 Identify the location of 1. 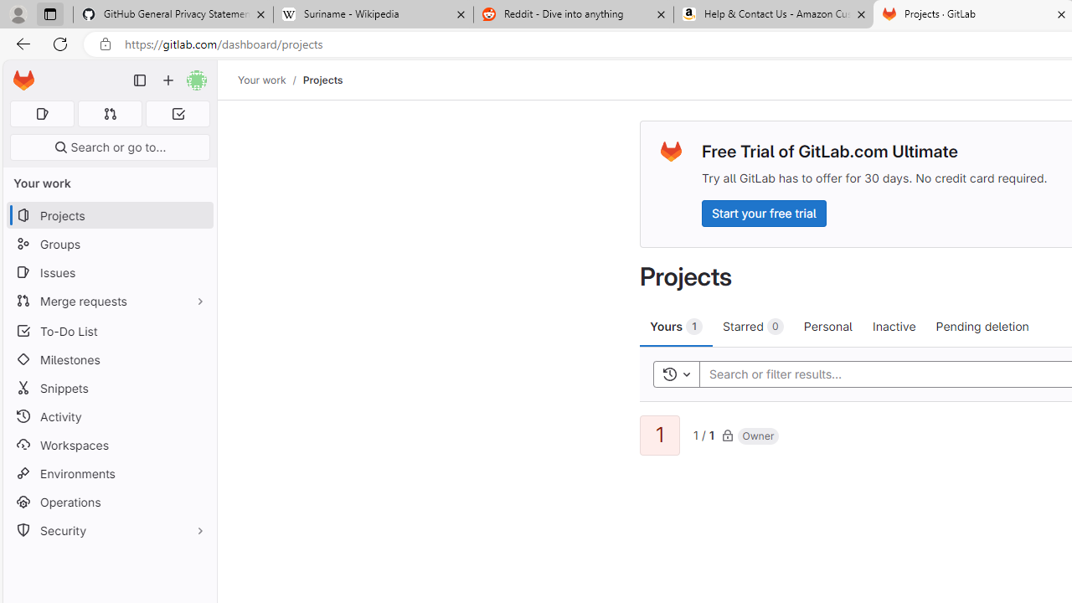
(660, 435).